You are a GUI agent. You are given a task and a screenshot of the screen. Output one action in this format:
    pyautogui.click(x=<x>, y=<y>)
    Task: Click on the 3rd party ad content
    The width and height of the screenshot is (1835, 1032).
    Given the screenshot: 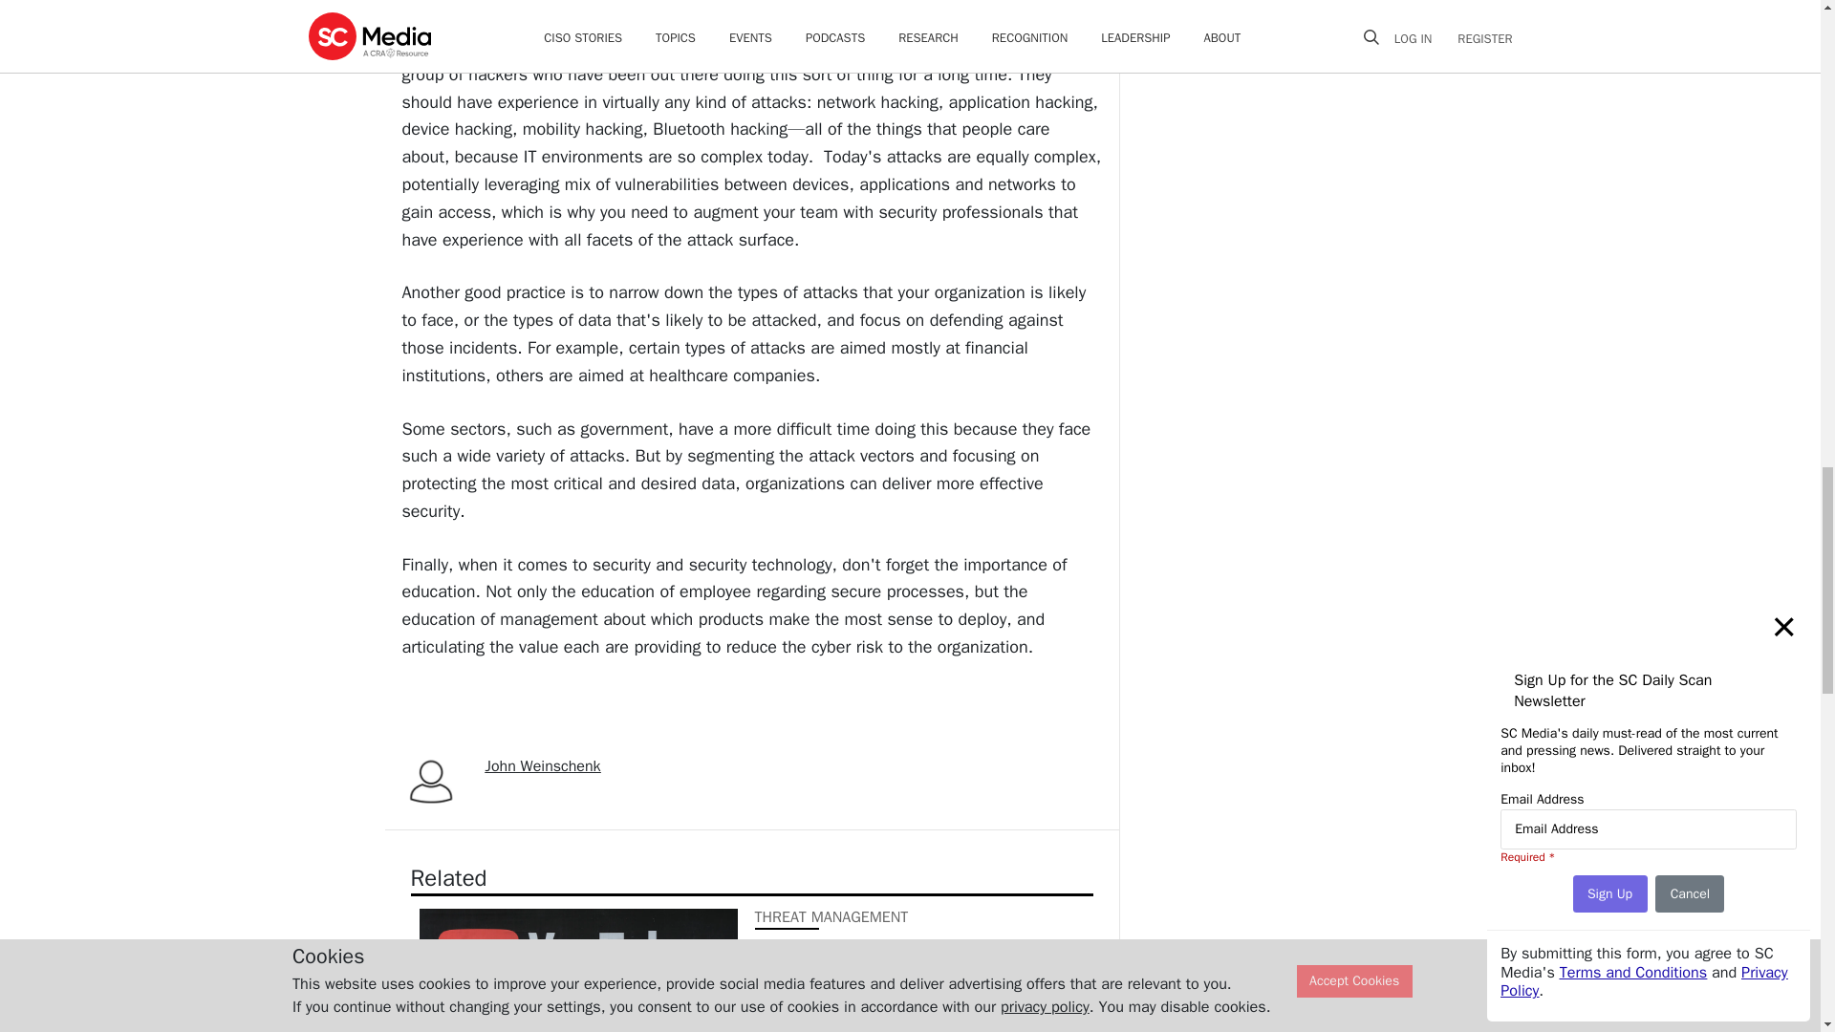 What is the action you would take?
    pyautogui.click(x=1277, y=80)
    